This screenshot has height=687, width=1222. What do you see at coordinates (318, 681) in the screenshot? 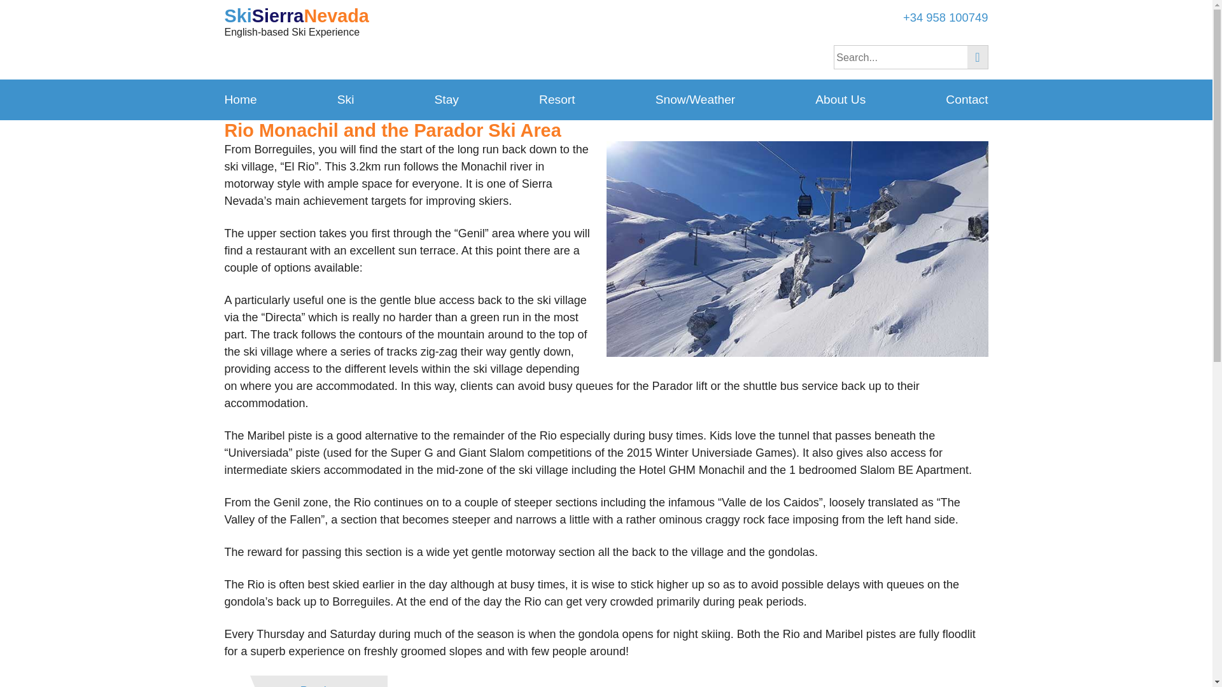
I see `Previous` at bounding box center [318, 681].